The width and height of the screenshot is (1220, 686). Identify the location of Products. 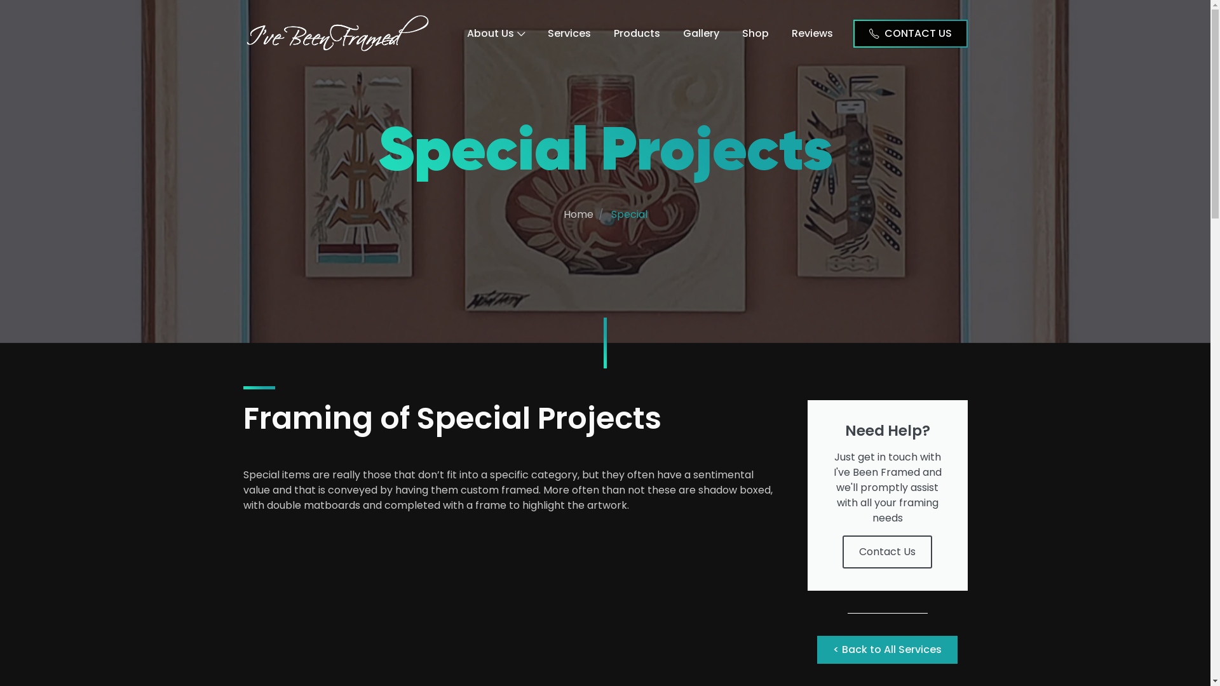
(637, 33).